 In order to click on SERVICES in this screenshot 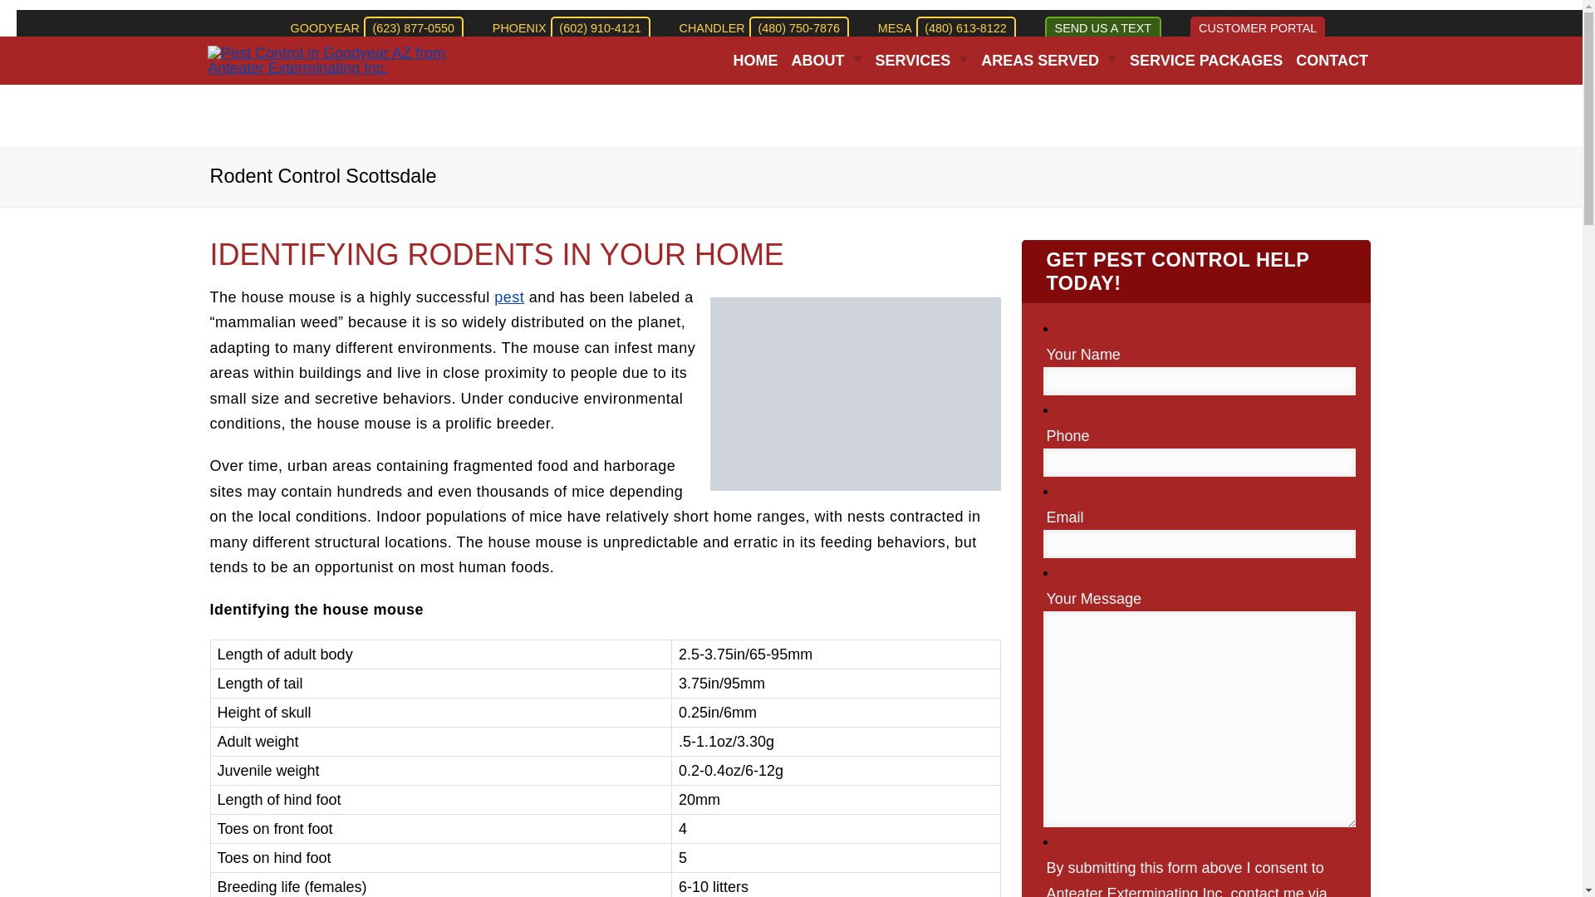, I will do `click(922, 60)`.